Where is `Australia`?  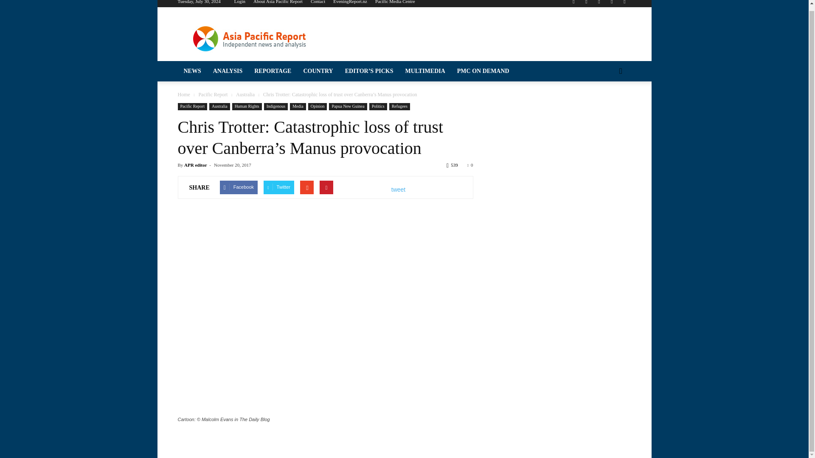 Australia is located at coordinates (79, 183).